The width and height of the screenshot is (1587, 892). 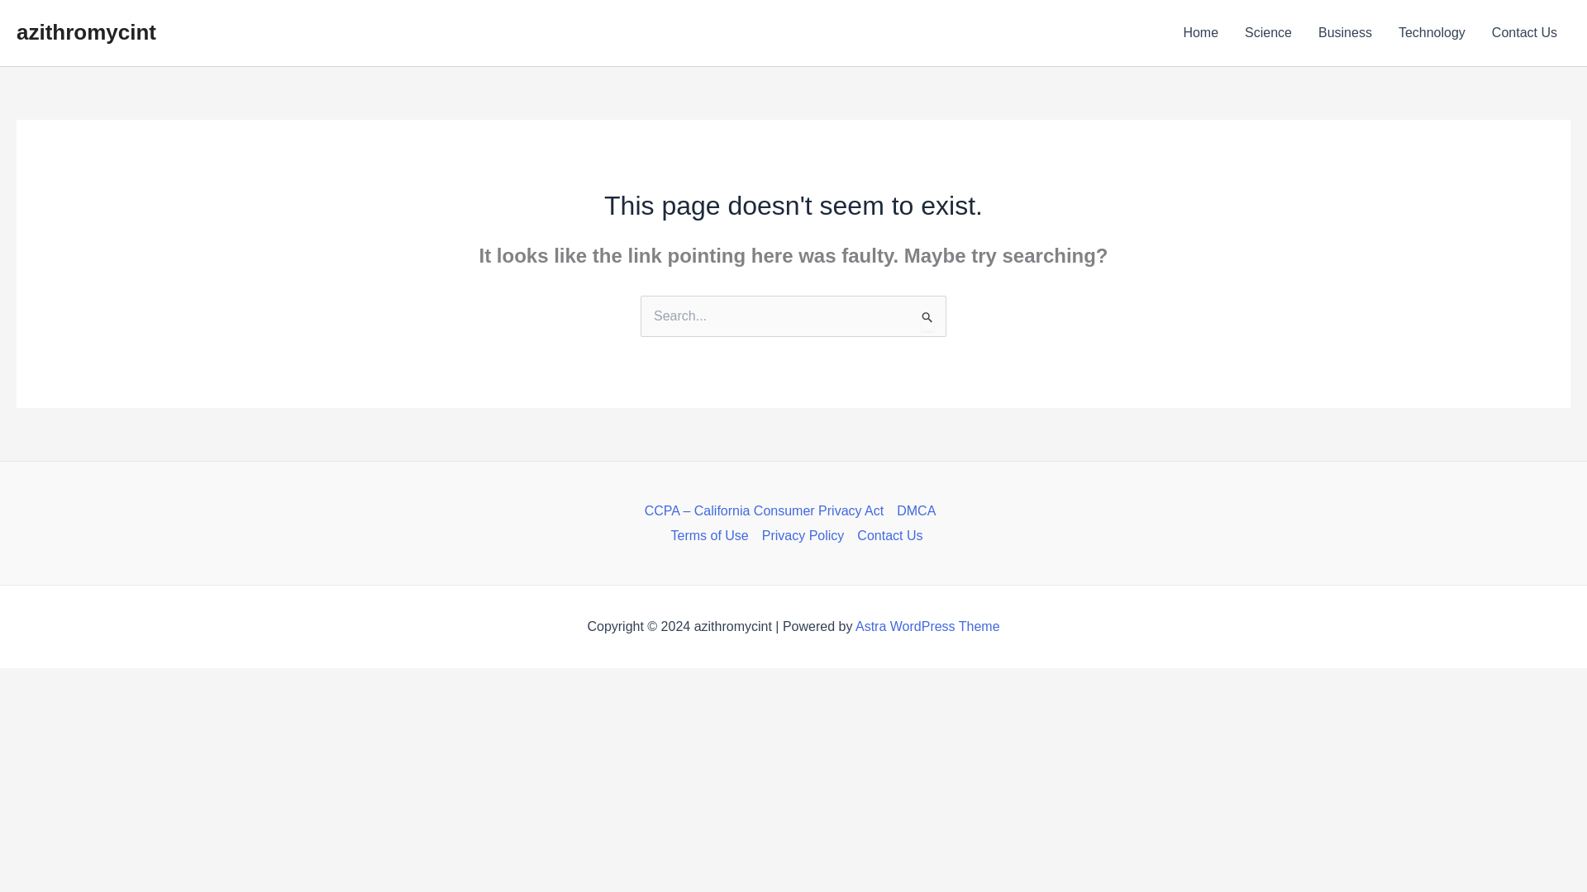 I want to click on DMCA, so click(x=916, y=510).